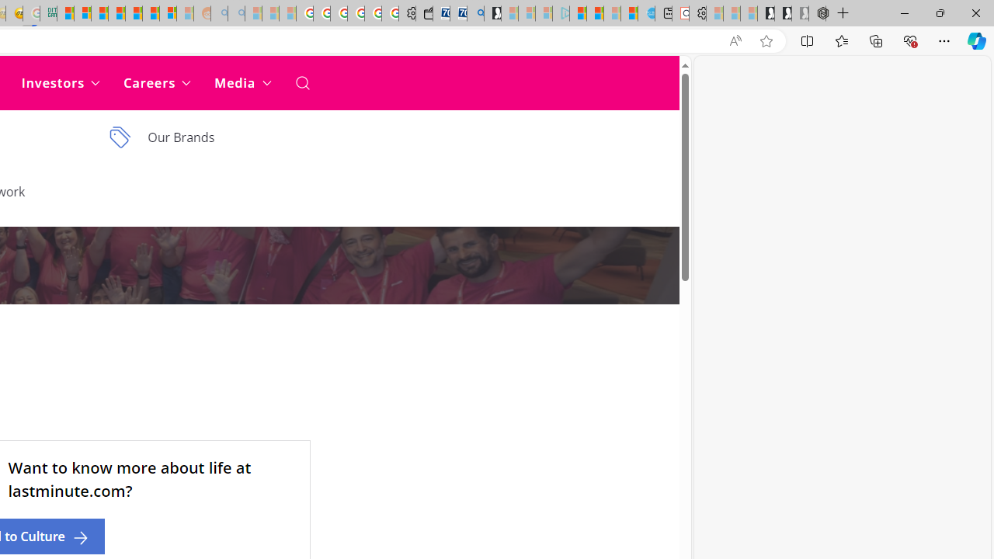  I want to click on Cheap Car Rentals - Save70.com, so click(458, 14).